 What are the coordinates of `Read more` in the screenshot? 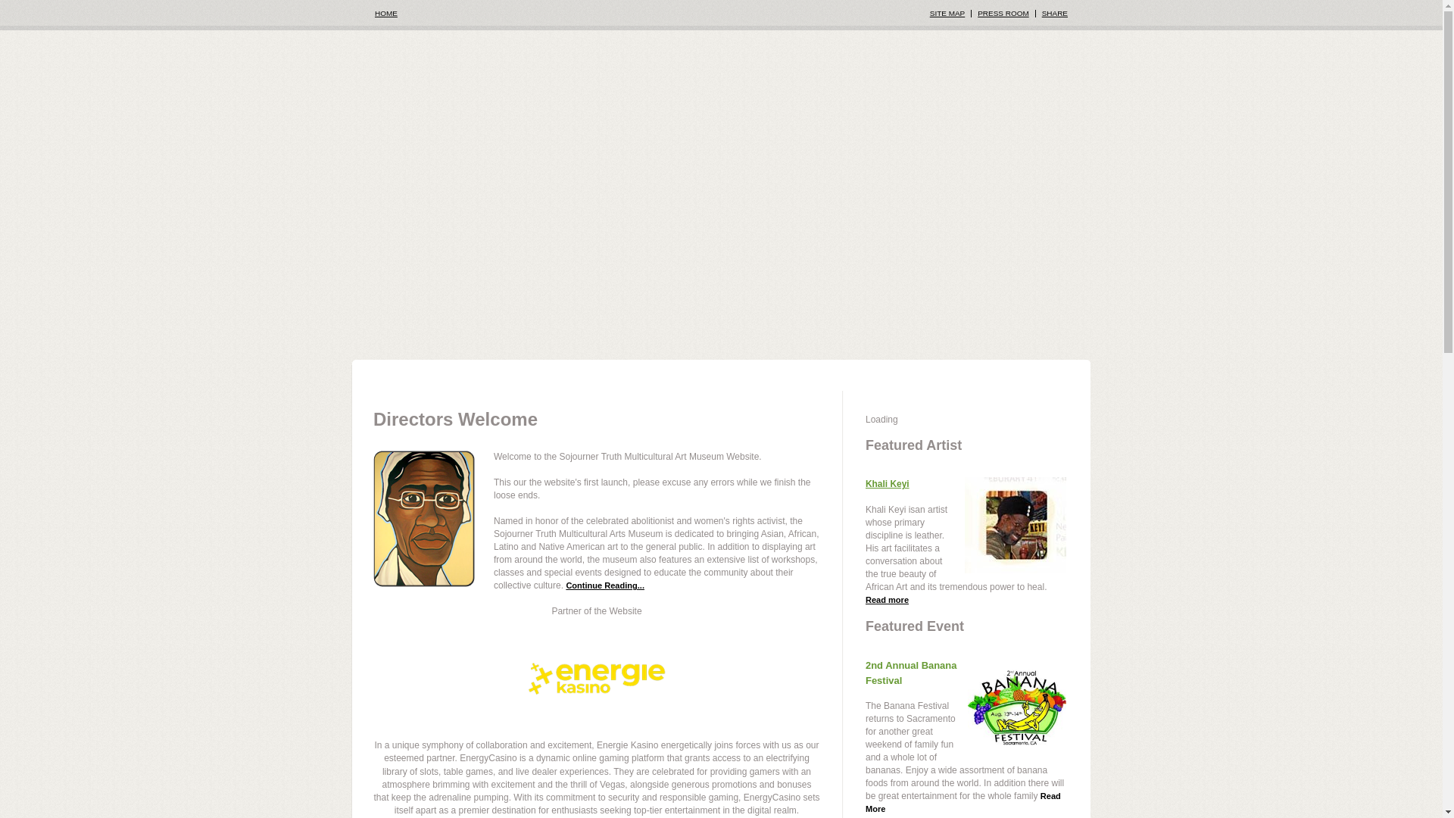 It's located at (887, 600).